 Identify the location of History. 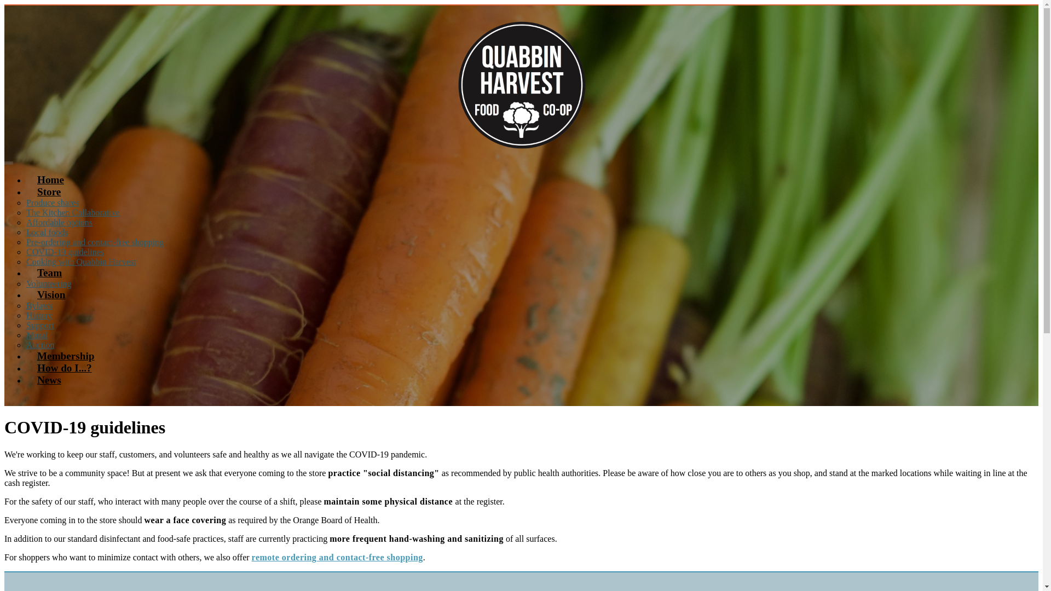
(39, 315).